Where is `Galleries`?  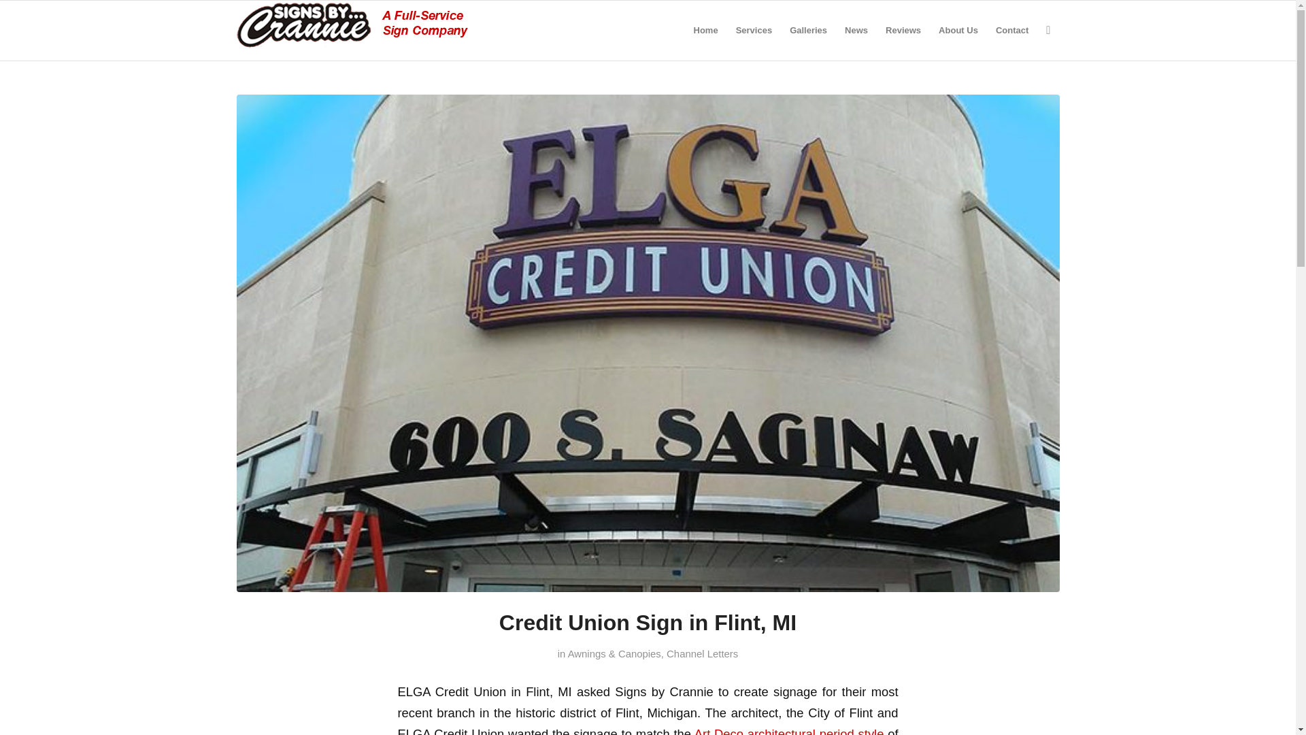 Galleries is located at coordinates (808, 30).